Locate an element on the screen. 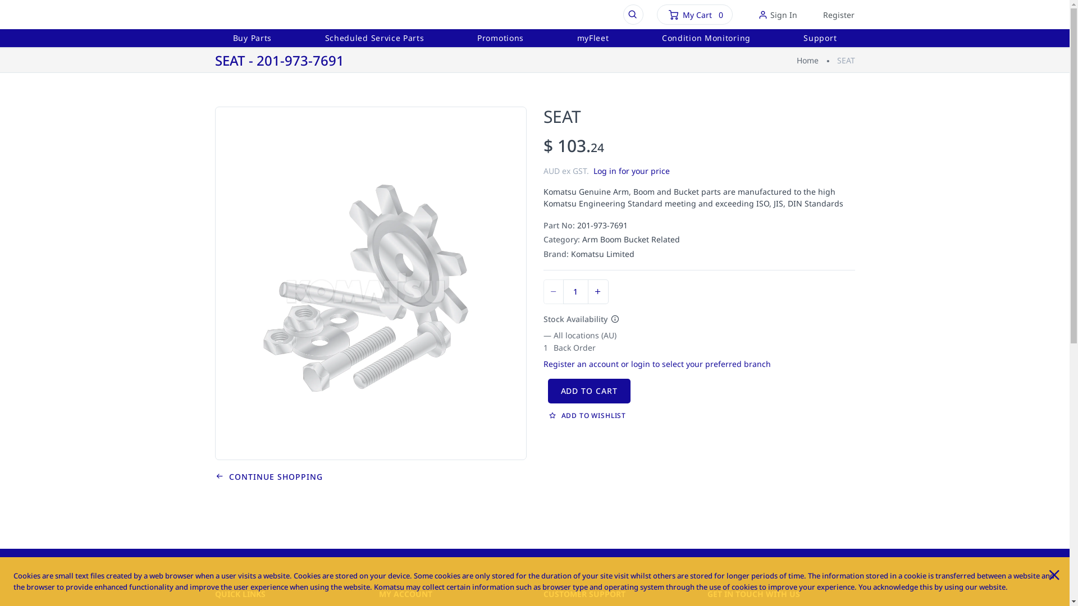 The image size is (1078, 606).   CONTINUE SHOPPING is located at coordinates (269, 477).